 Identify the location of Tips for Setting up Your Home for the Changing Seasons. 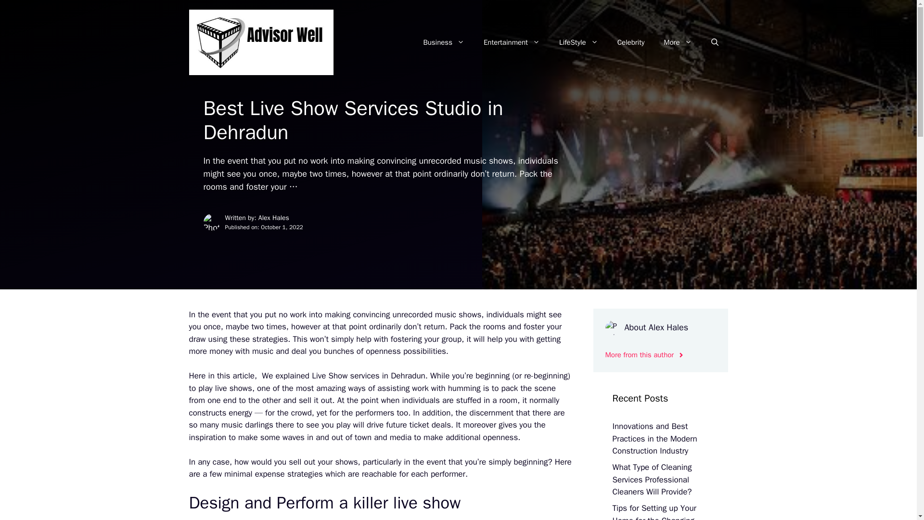
(654, 511).